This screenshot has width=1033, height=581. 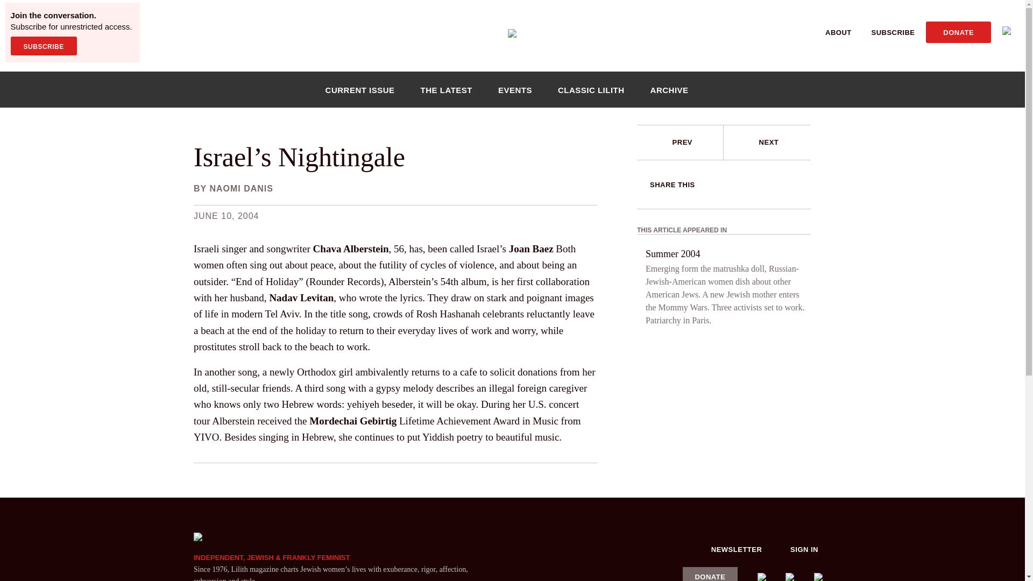 I want to click on NEXT, so click(x=769, y=142).